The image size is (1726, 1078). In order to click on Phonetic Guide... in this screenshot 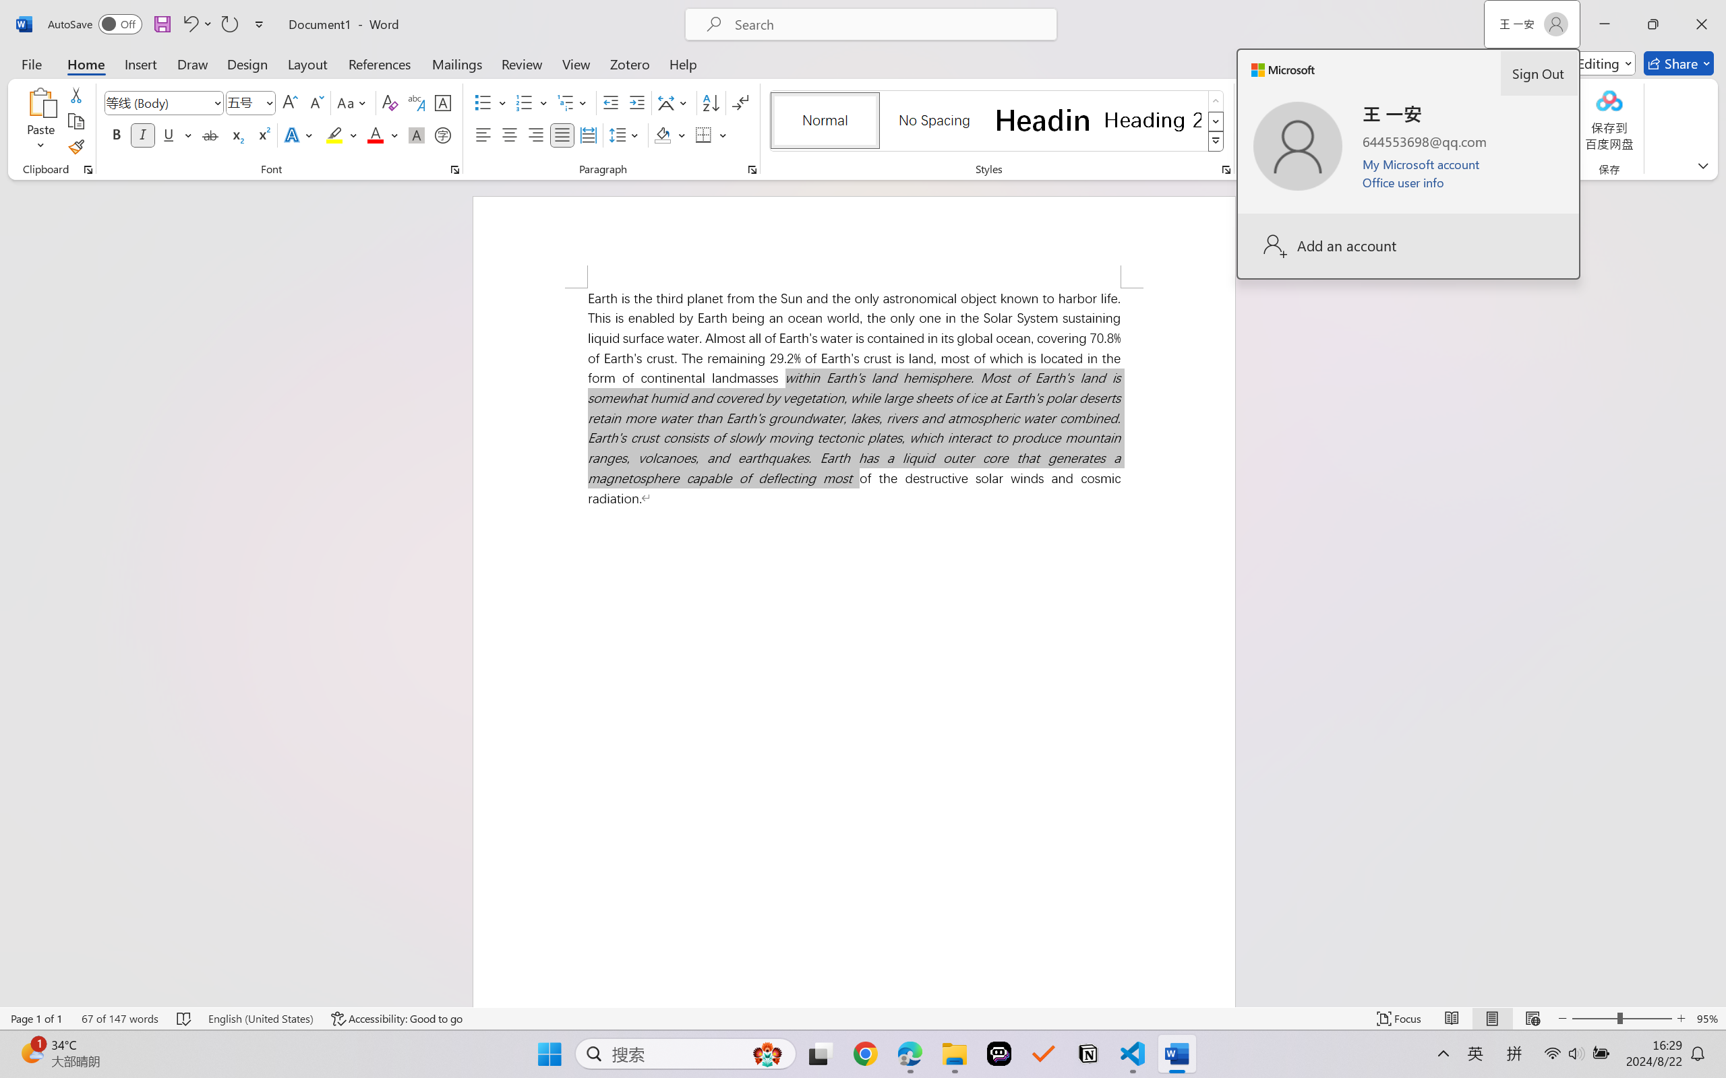, I will do `click(415, 102)`.